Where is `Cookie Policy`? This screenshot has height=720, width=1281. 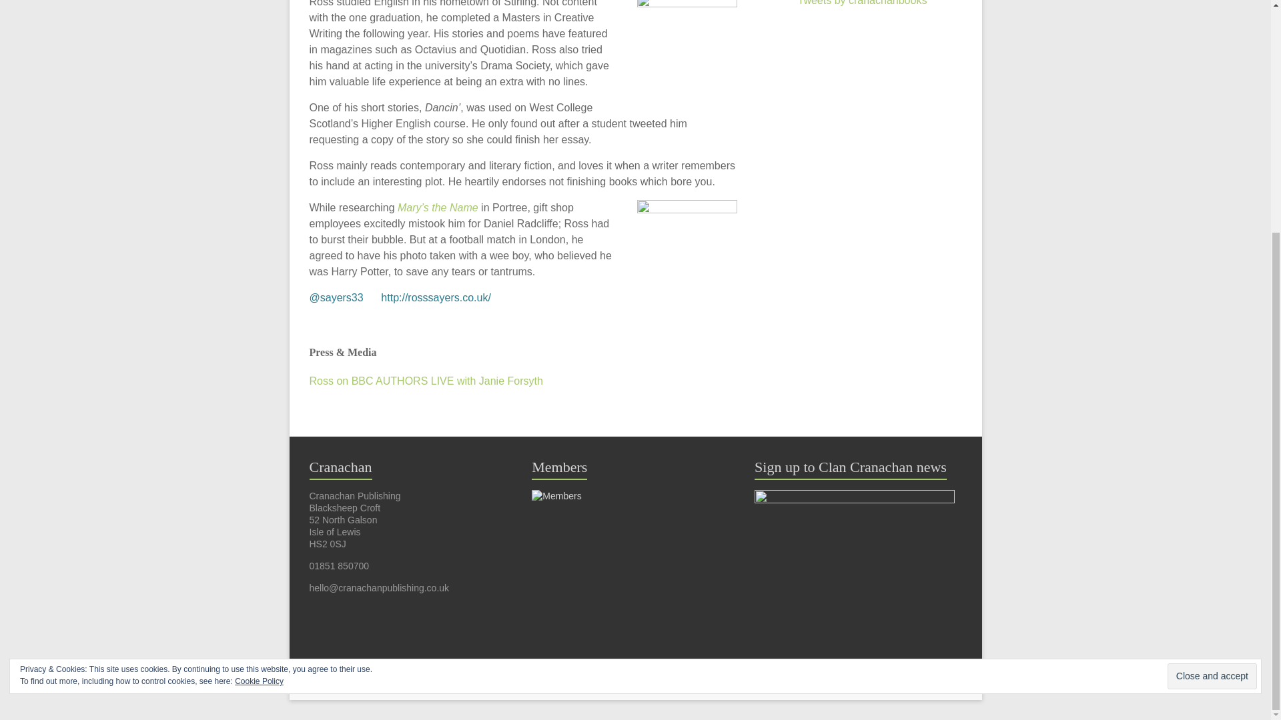
Cookie Policy is located at coordinates (259, 345).